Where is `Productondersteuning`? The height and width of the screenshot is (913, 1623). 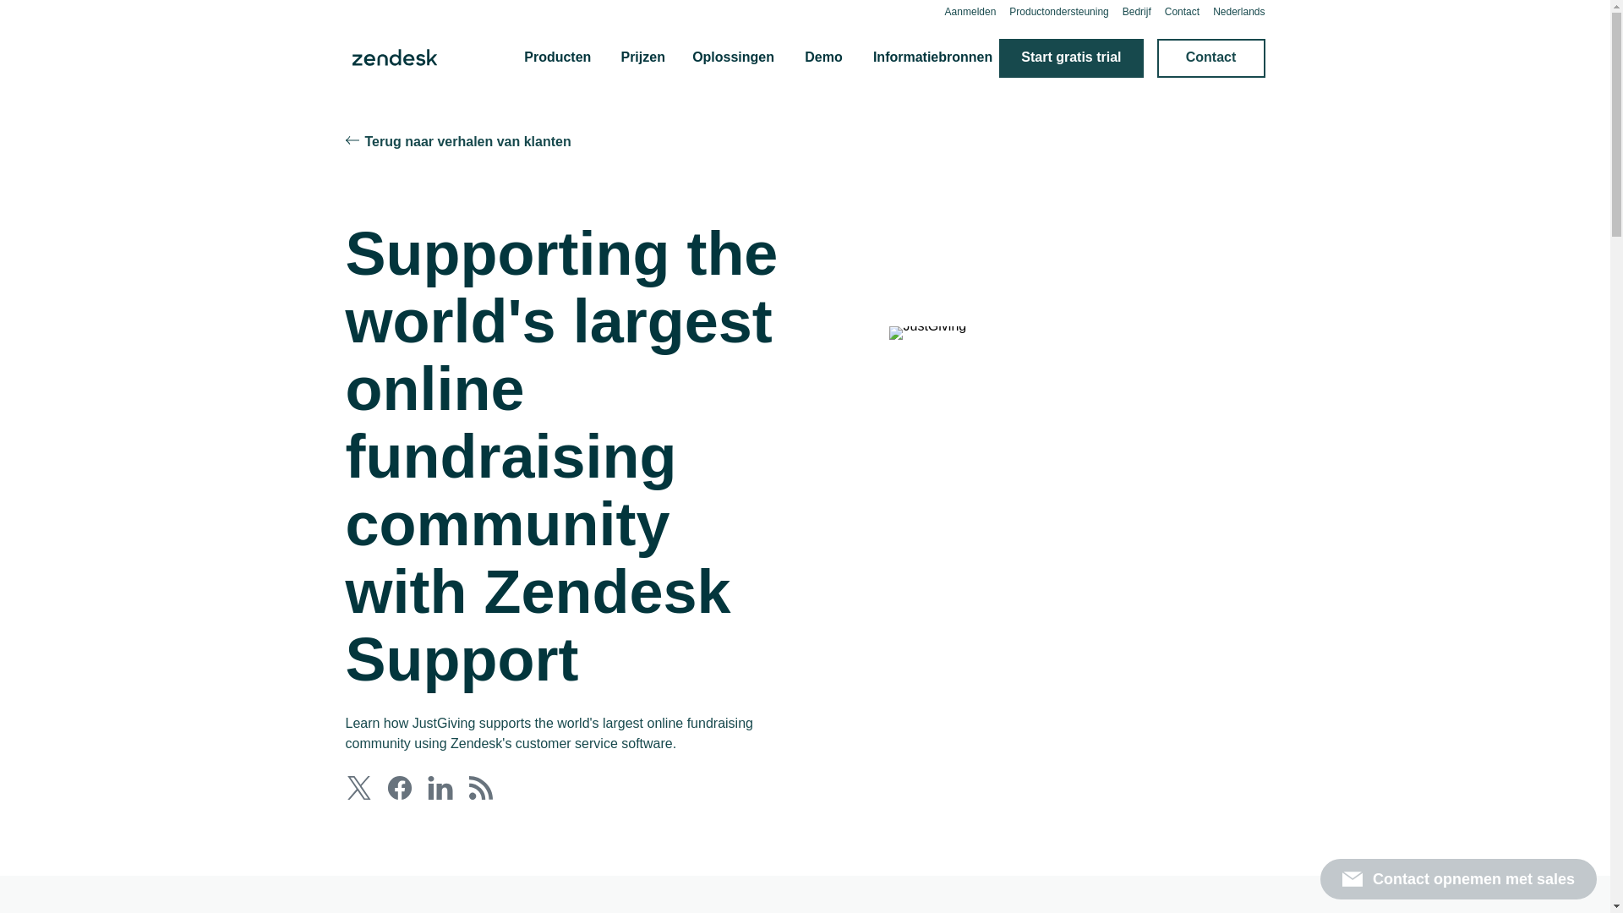 Productondersteuning is located at coordinates (1058, 11).